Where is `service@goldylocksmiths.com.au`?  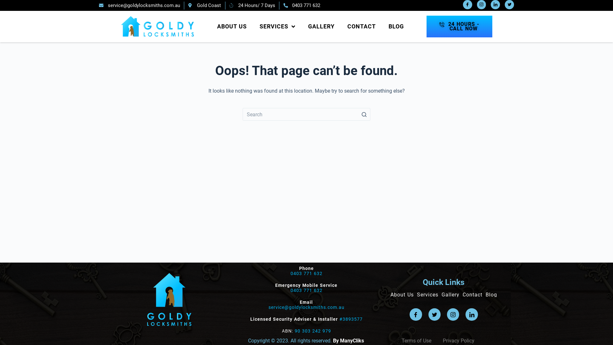
service@goldylocksmiths.com.au is located at coordinates (140, 6).